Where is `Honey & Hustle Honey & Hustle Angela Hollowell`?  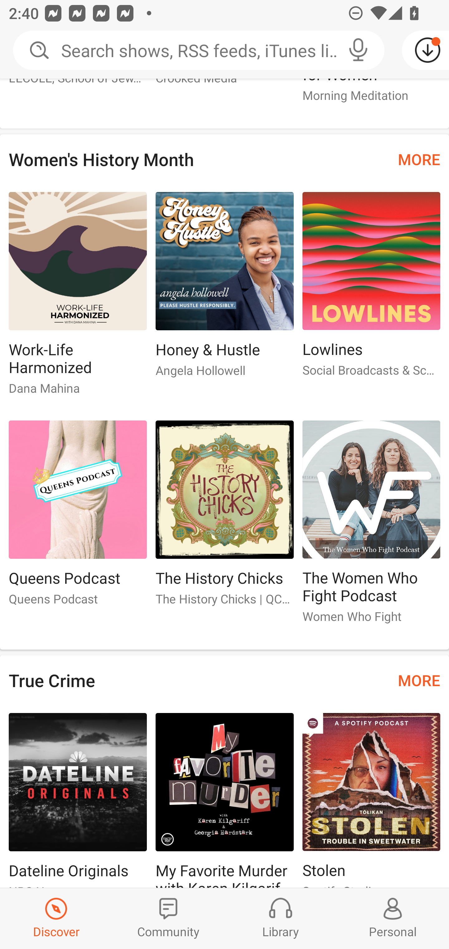
Honey & Hustle Honey & Hustle Angela Hollowell is located at coordinates (224, 289).